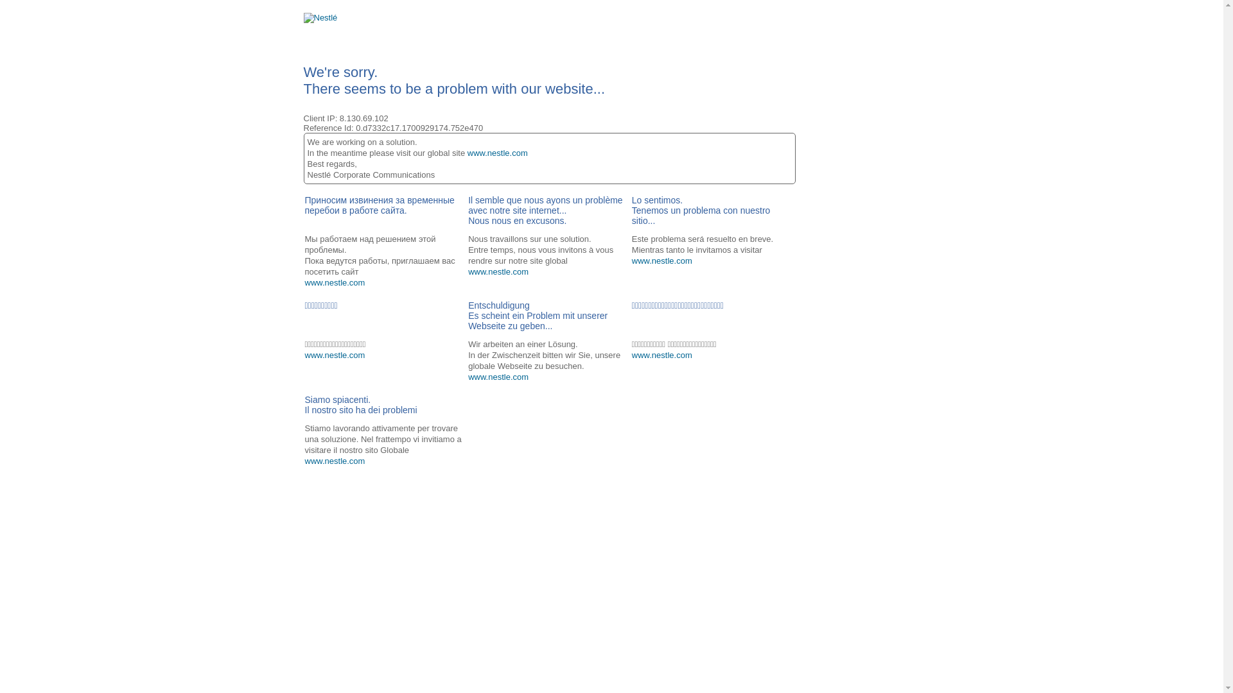  I want to click on www.nestle.com, so click(661, 261).